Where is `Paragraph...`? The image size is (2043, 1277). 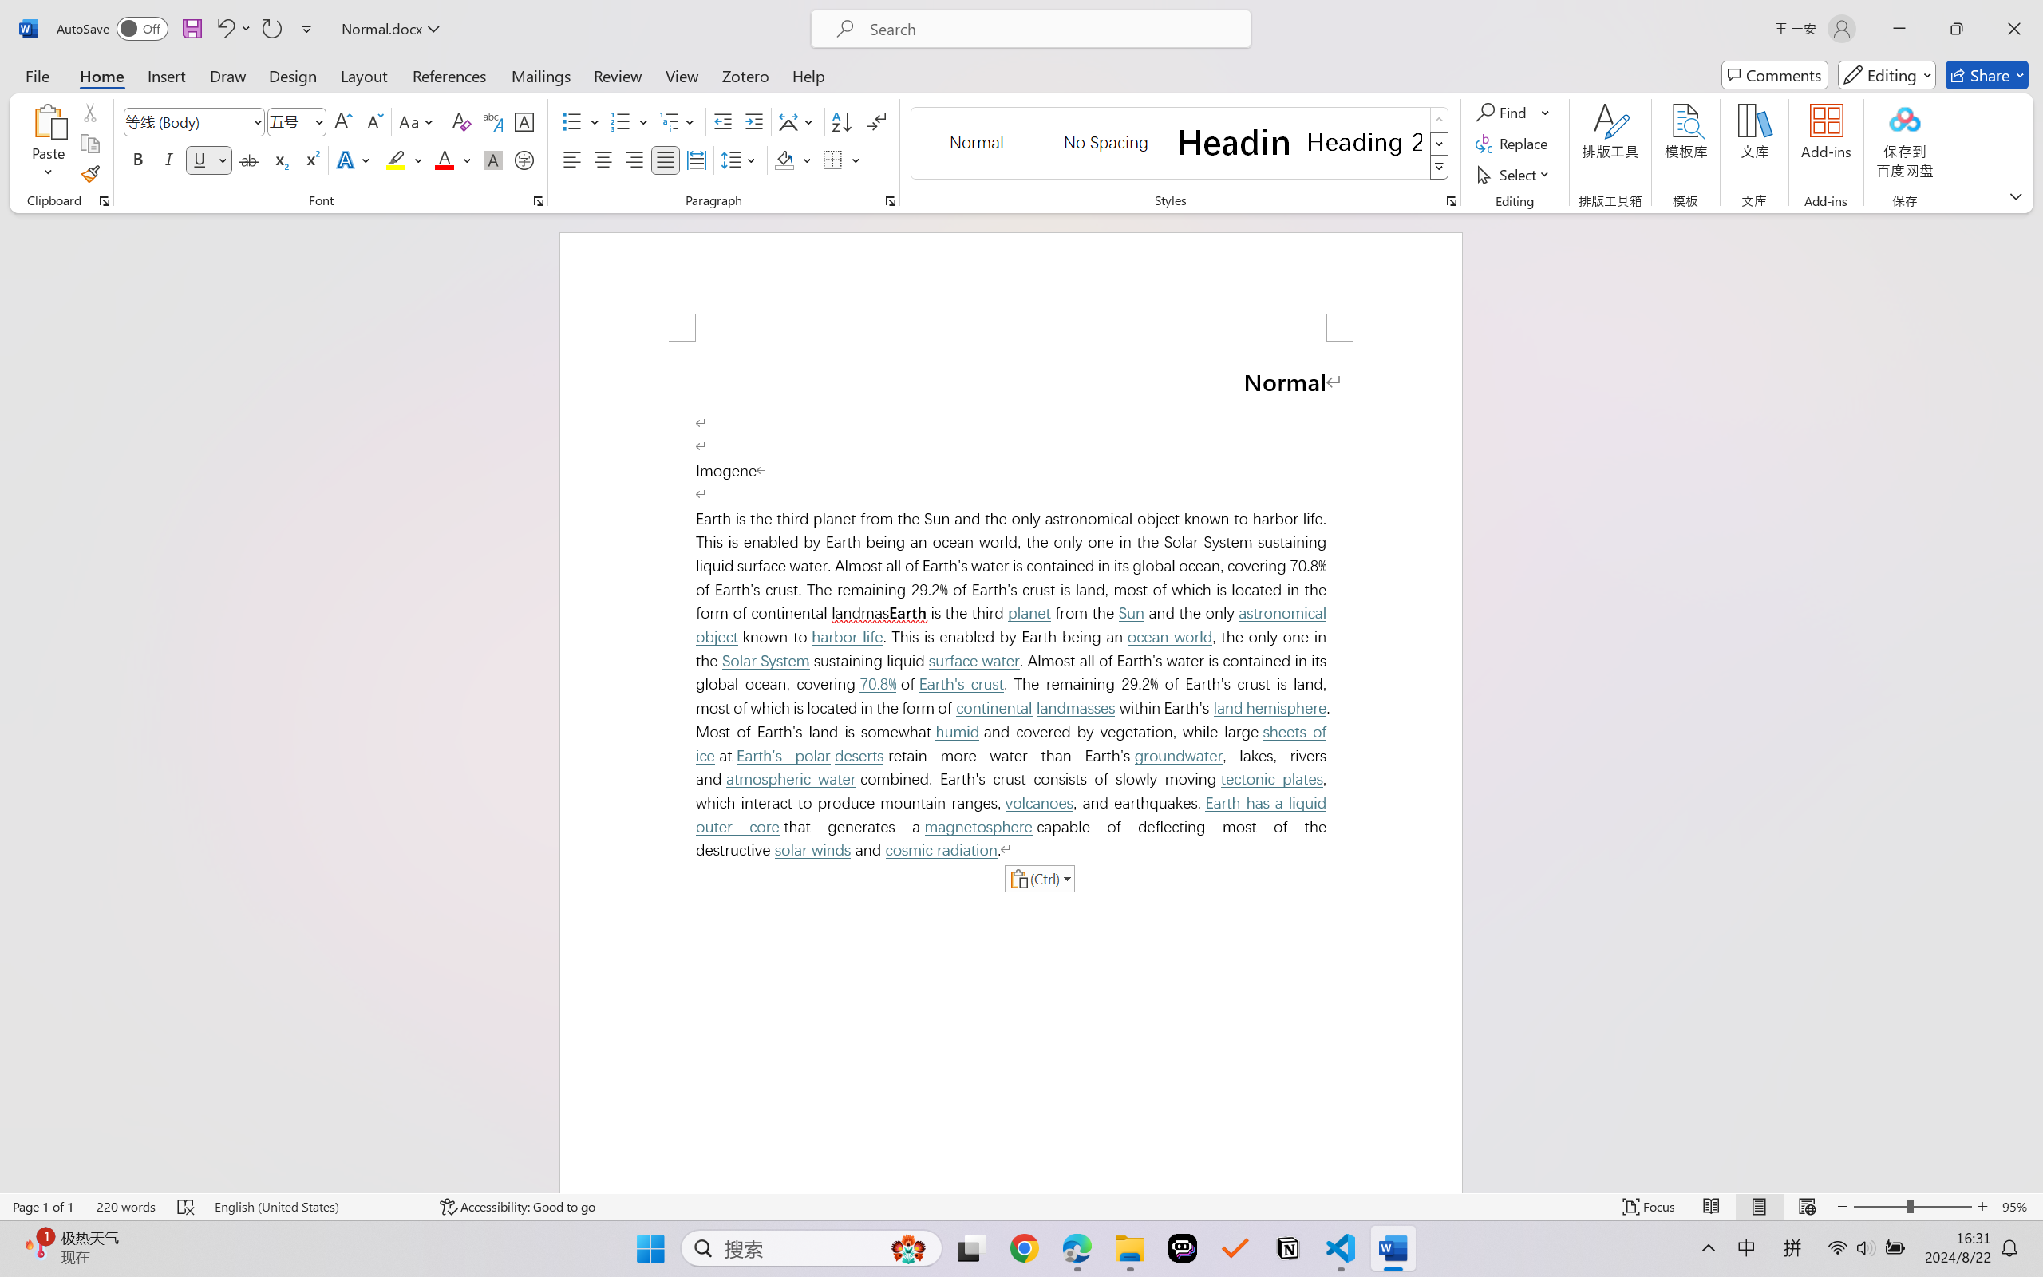
Paragraph... is located at coordinates (891, 201).